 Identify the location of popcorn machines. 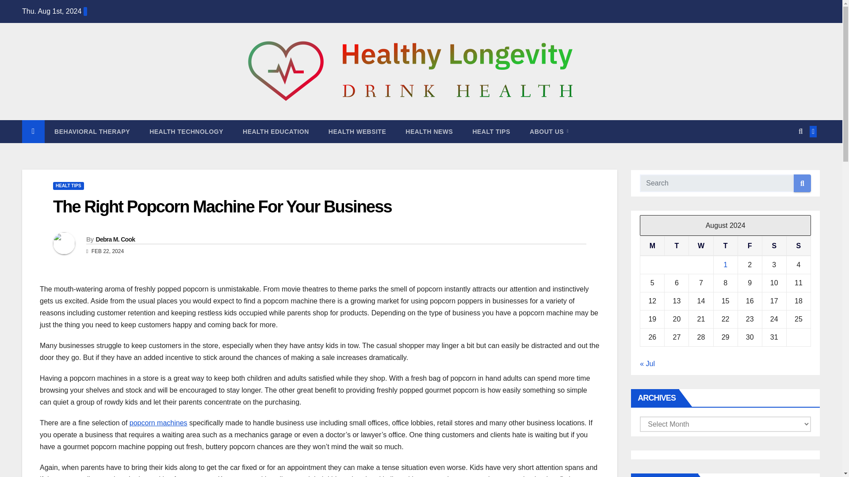
(158, 423).